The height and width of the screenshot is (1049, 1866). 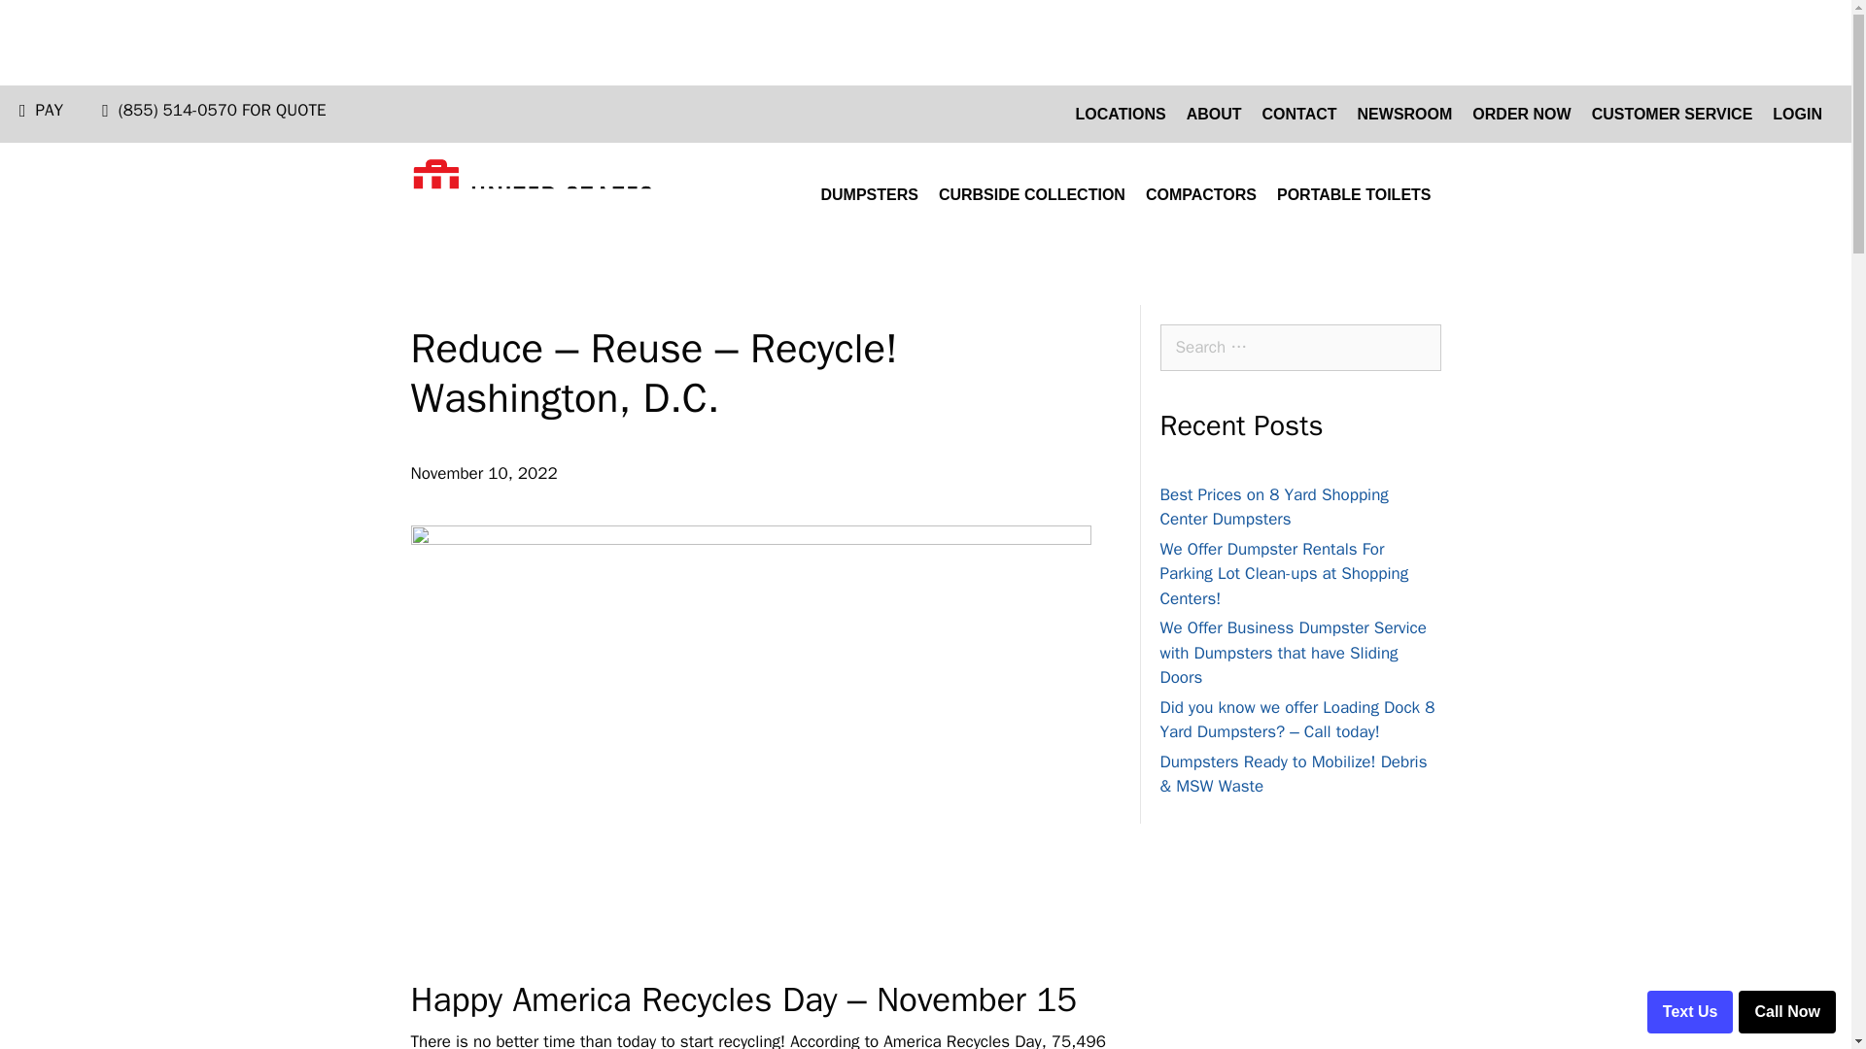 What do you see at coordinates (49, 111) in the screenshot?
I see `PAY` at bounding box center [49, 111].